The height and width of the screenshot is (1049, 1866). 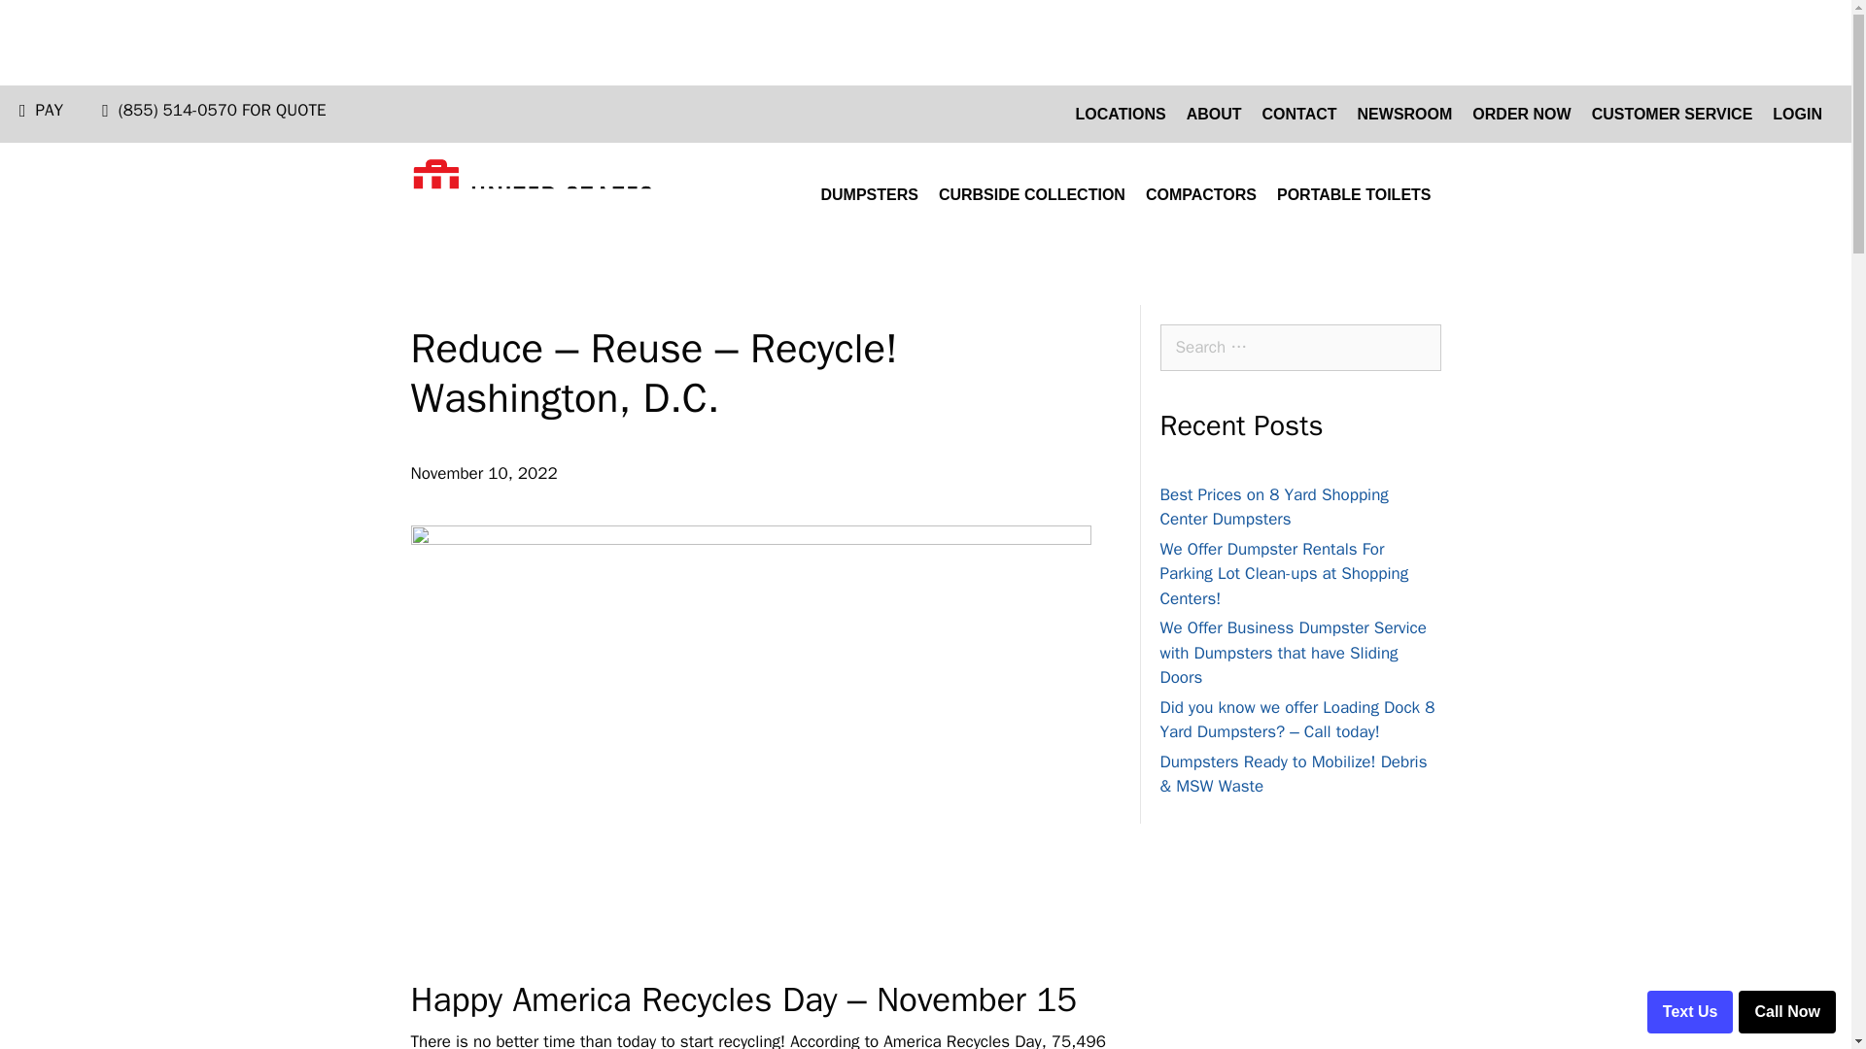 What do you see at coordinates (49, 111) in the screenshot?
I see `PAY` at bounding box center [49, 111].